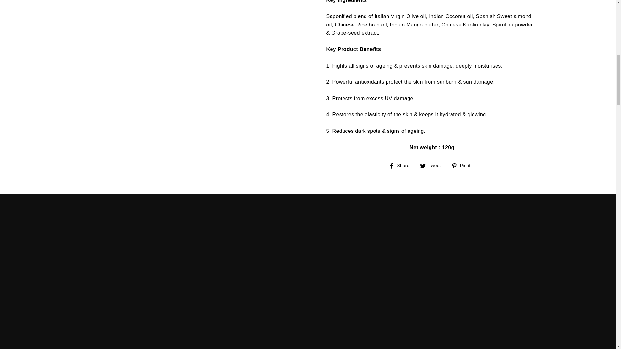 Image resolution: width=621 pixels, height=349 pixels. I want to click on Tweet on Twitter, so click(433, 165).